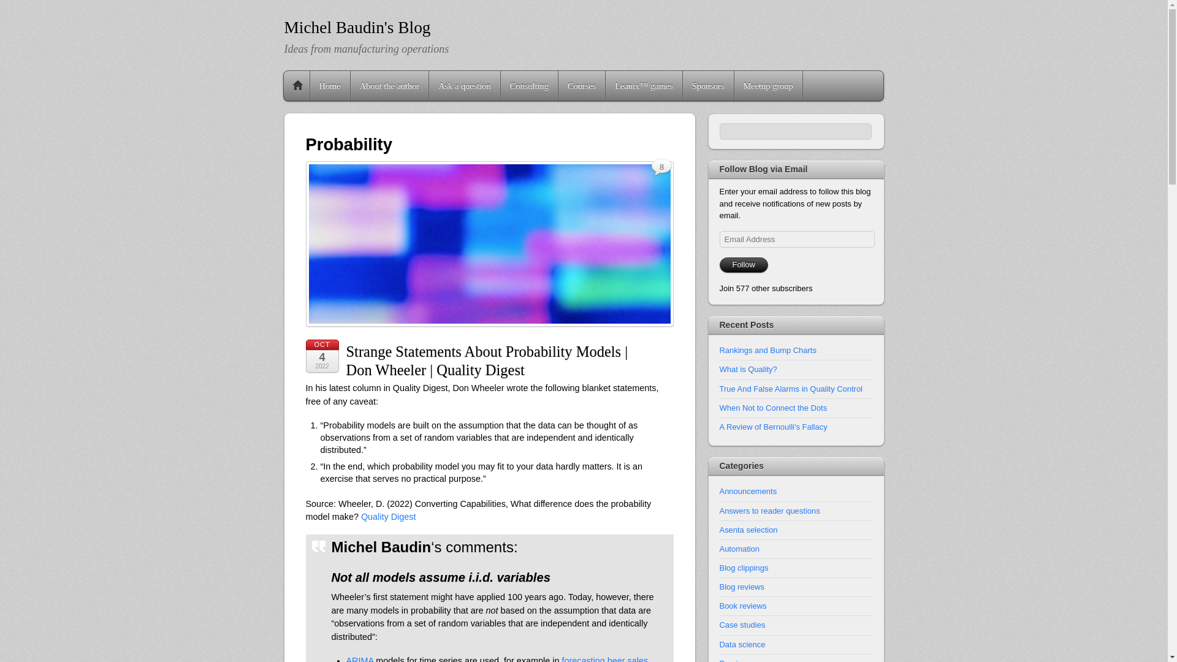 The height and width of the screenshot is (662, 1177). I want to click on Quality Digest, so click(389, 516).